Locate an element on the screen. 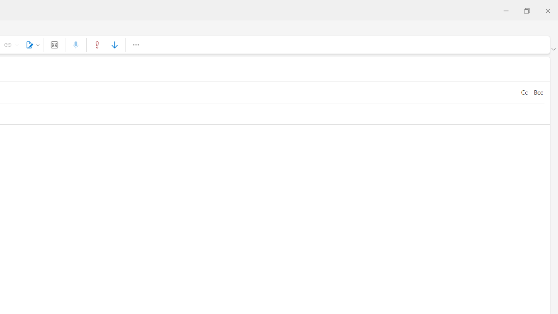 This screenshot has width=558, height=314. Link is located at coordinates (17, 44).